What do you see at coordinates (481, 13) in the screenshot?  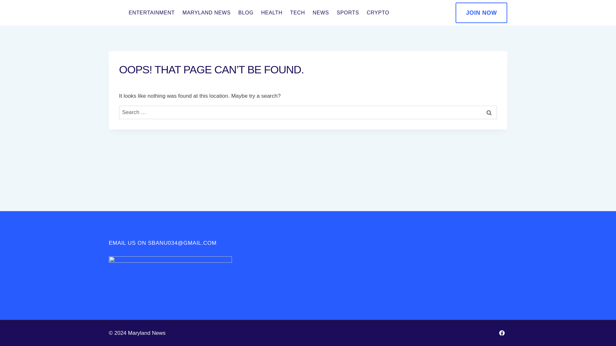 I see `JOIN NOW` at bounding box center [481, 13].